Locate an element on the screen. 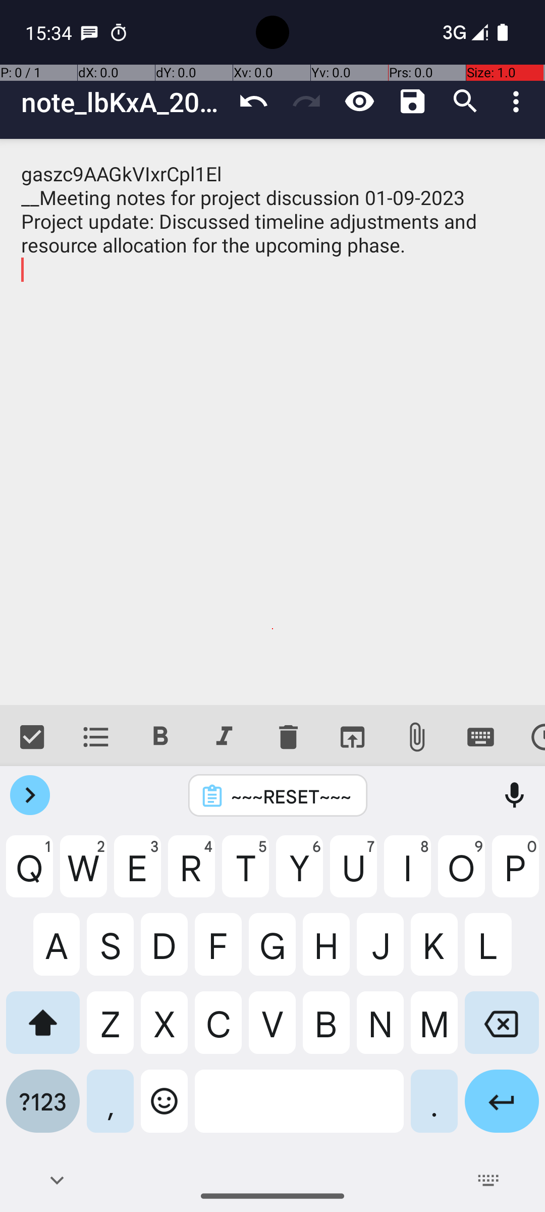 Image resolution: width=545 pixels, height=1212 pixels. note_lbKxA_2023_01_09 is located at coordinates (124, 102).